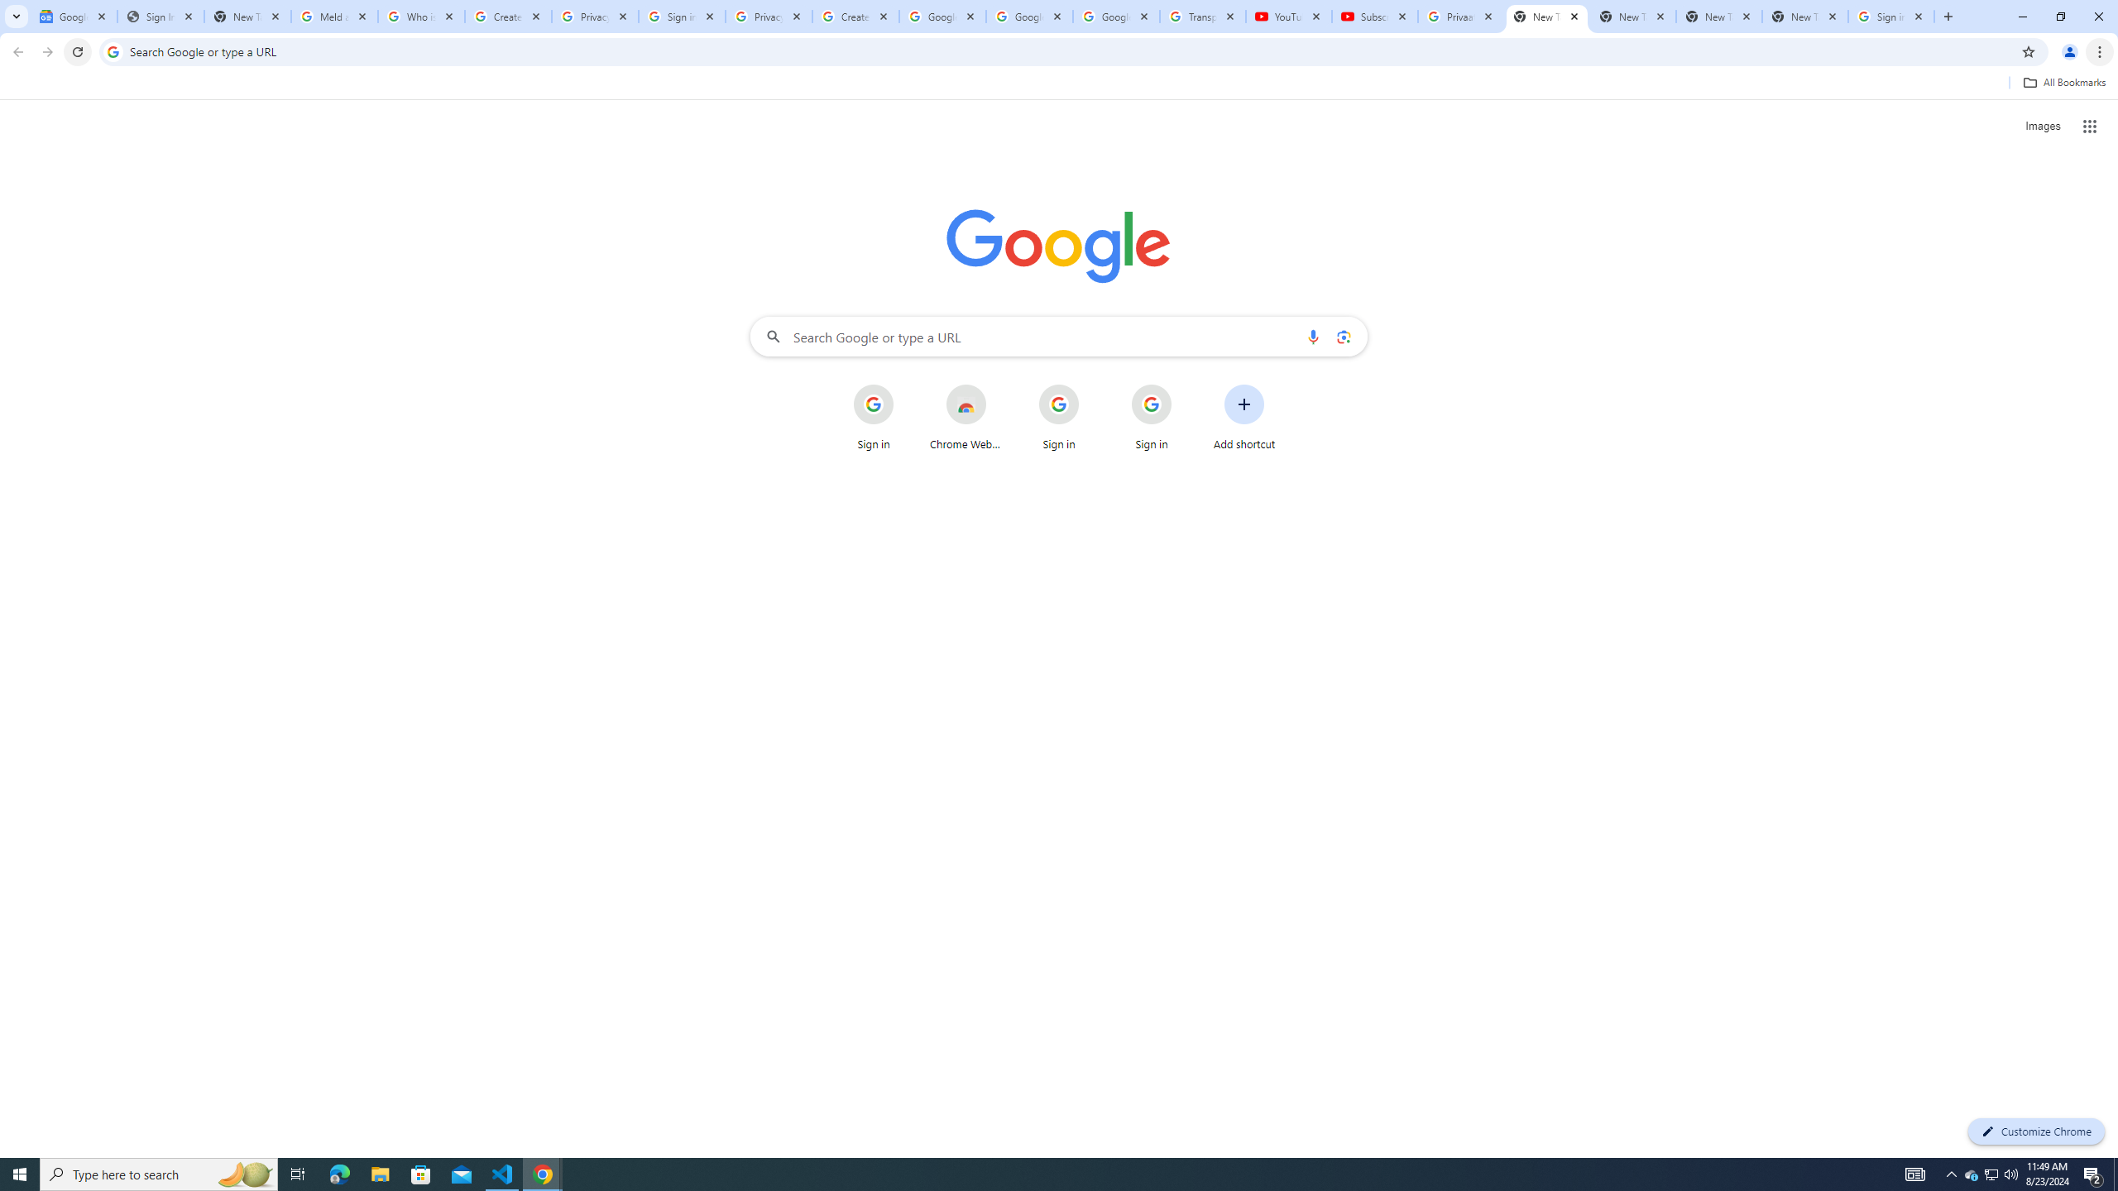 Image resolution: width=2118 pixels, height=1191 pixels. What do you see at coordinates (998, 385) in the screenshot?
I see `More actions for Chrome Web Store shortcut` at bounding box center [998, 385].